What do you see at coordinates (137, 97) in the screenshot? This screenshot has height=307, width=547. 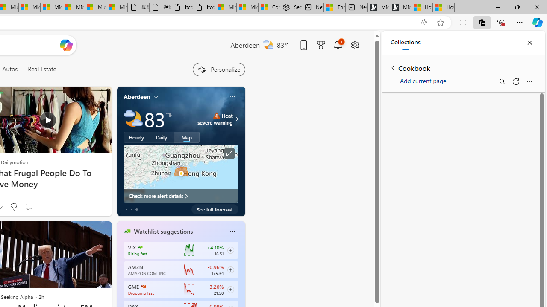 I see `Aberdeen` at bounding box center [137, 97].